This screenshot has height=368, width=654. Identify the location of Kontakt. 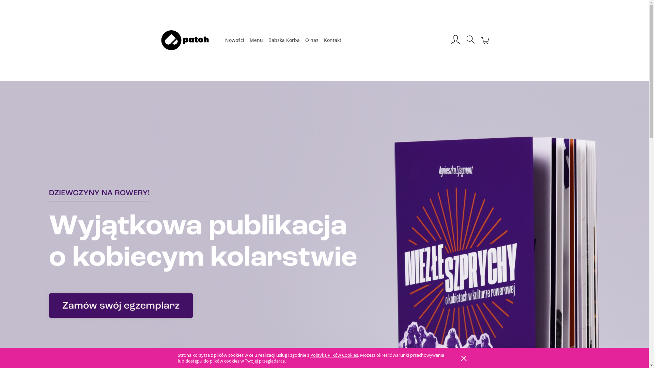
(332, 40).